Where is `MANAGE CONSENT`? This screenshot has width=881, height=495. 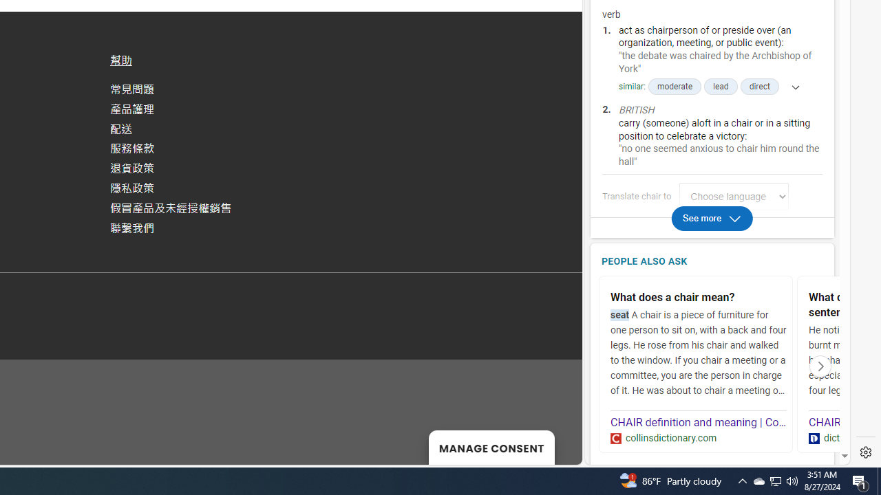 MANAGE CONSENT is located at coordinates (491, 447).